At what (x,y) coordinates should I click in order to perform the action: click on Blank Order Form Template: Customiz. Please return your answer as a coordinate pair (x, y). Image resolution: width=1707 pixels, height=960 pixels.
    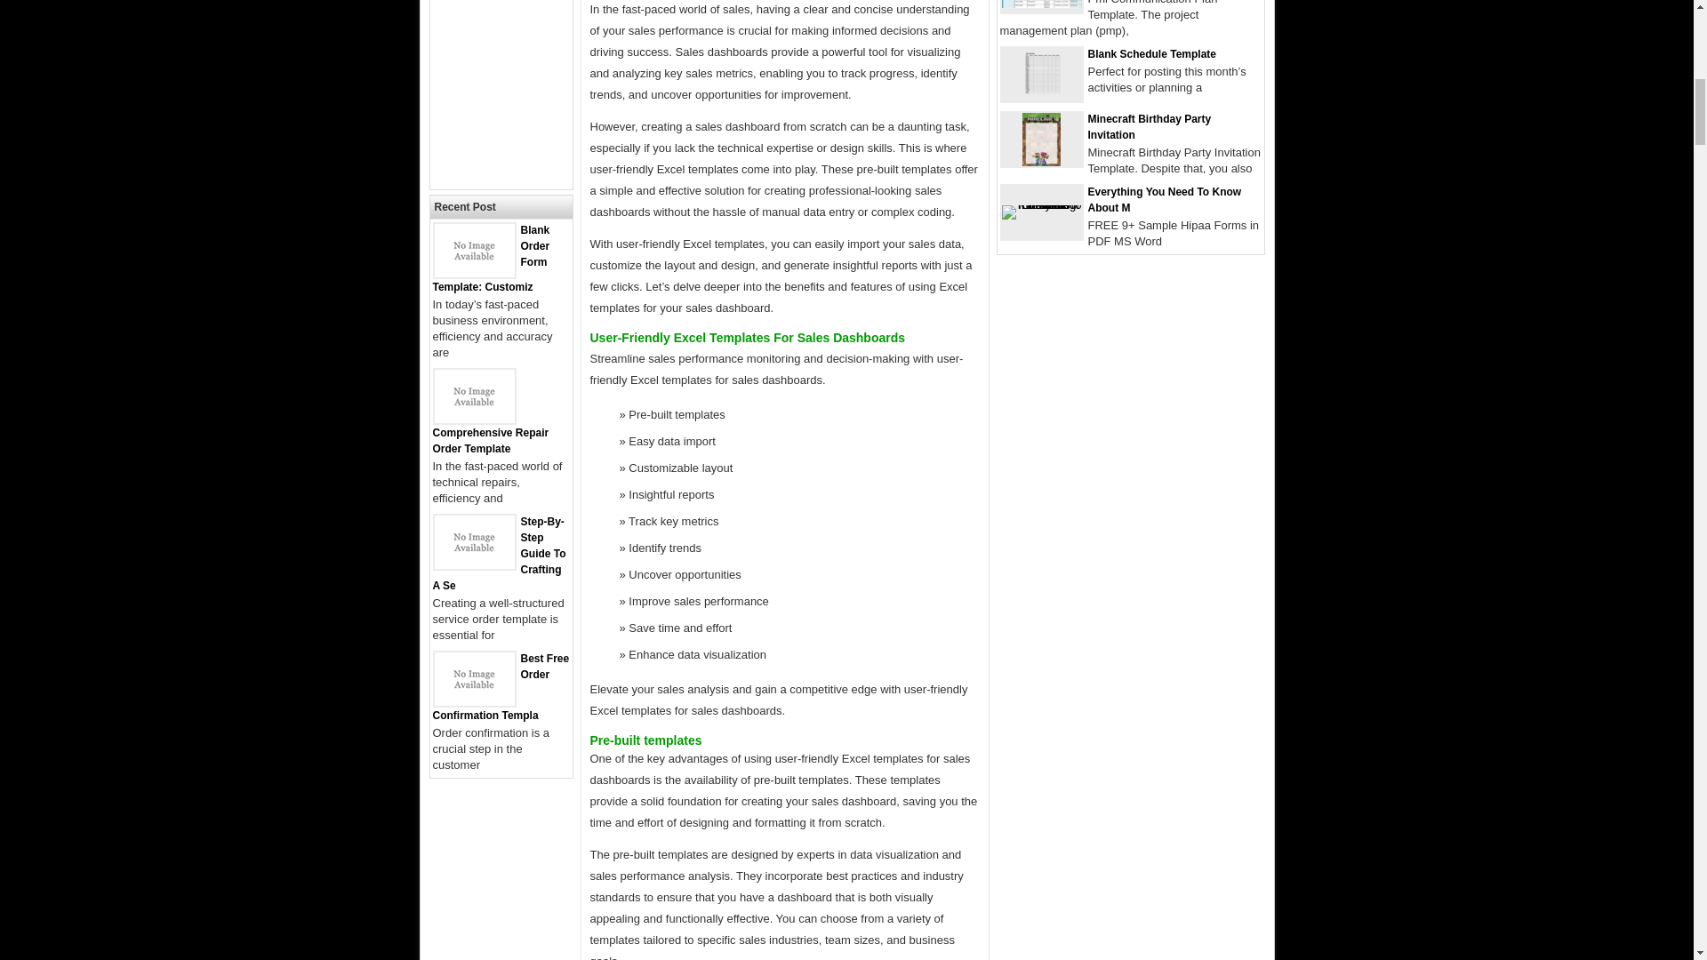
    Looking at the image, I should click on (491, 258).